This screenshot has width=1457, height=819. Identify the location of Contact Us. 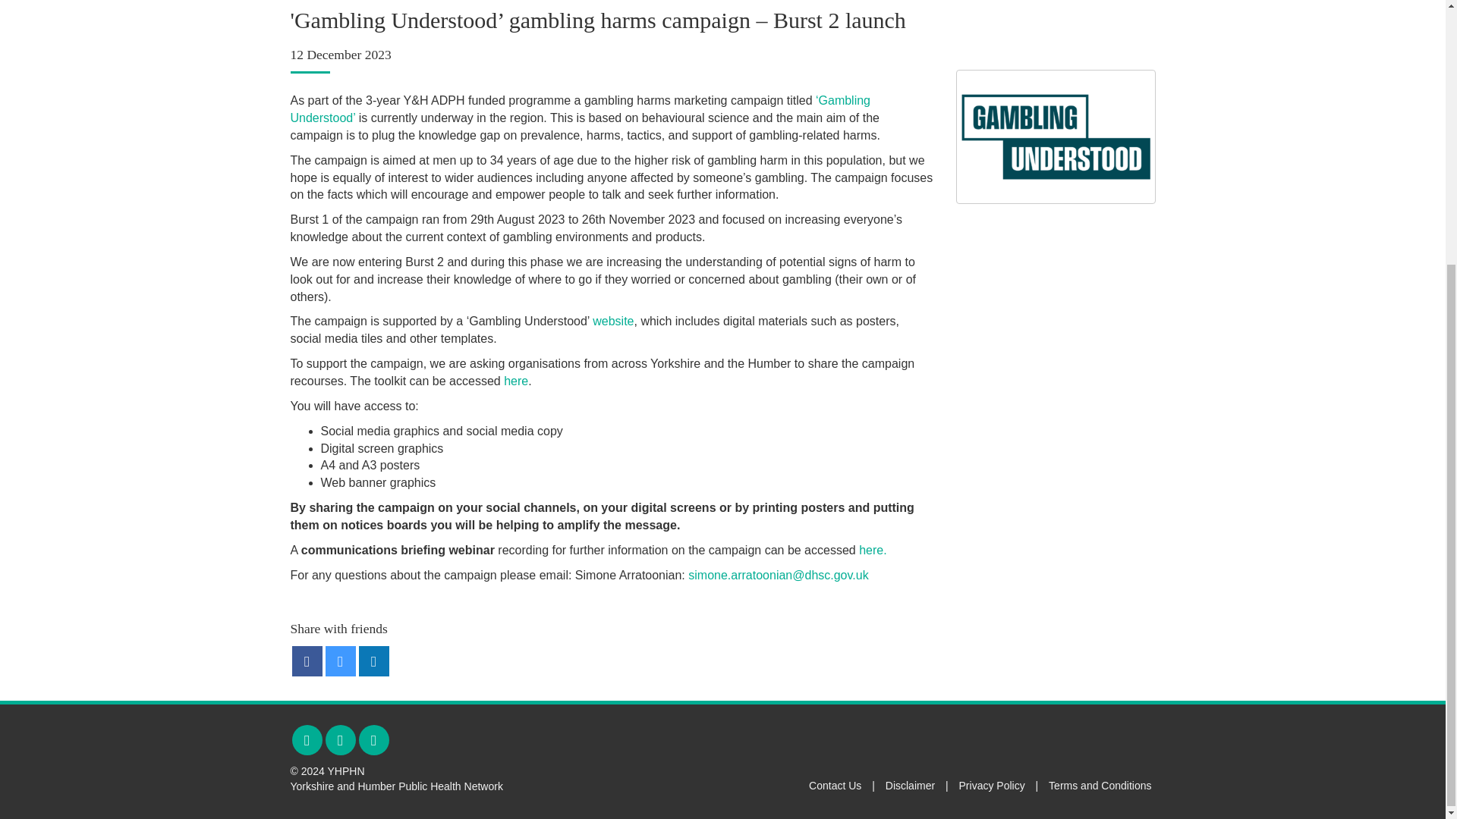
(835, 786).